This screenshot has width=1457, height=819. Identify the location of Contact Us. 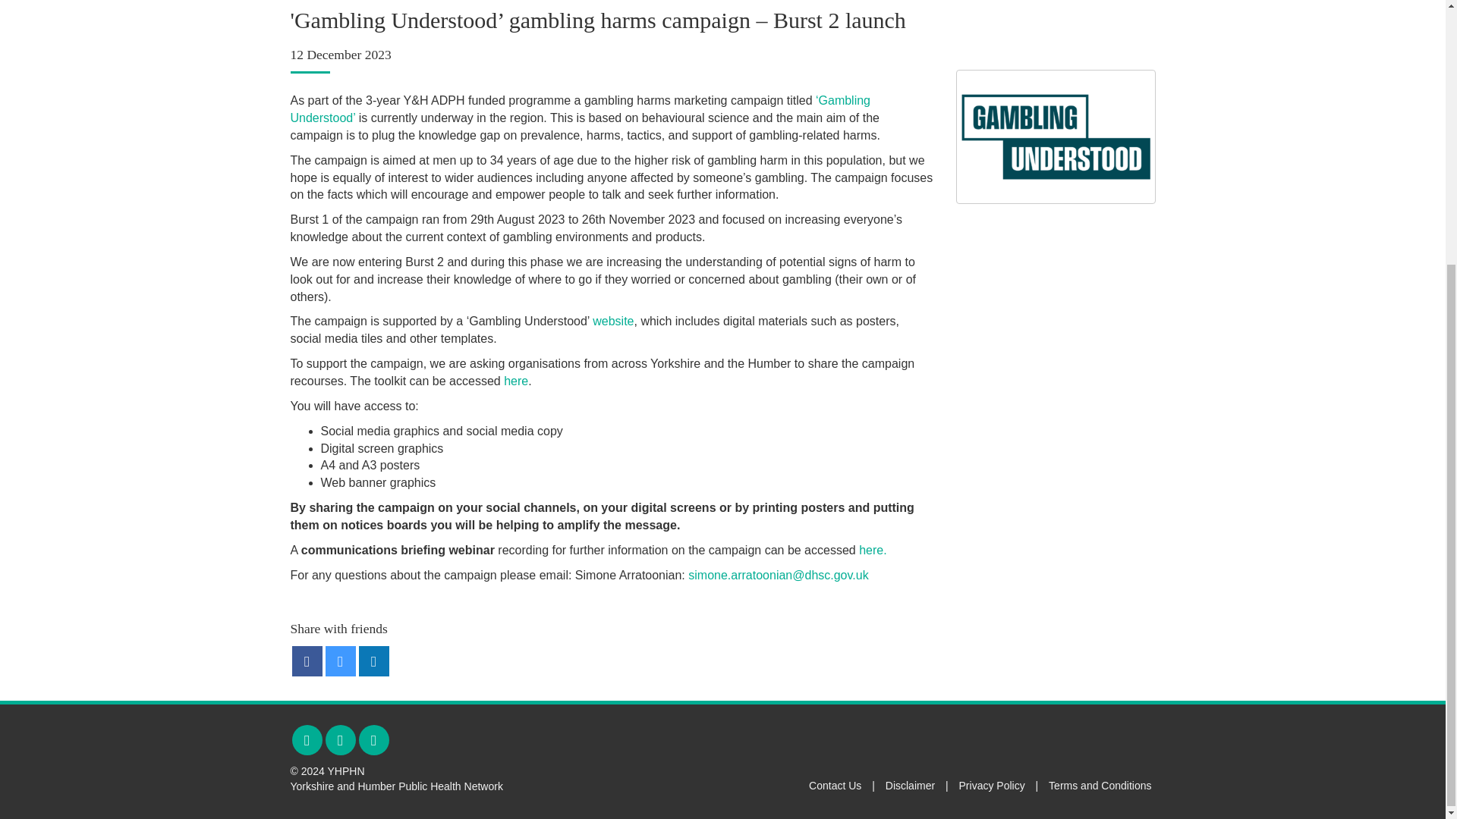
(835, 786).